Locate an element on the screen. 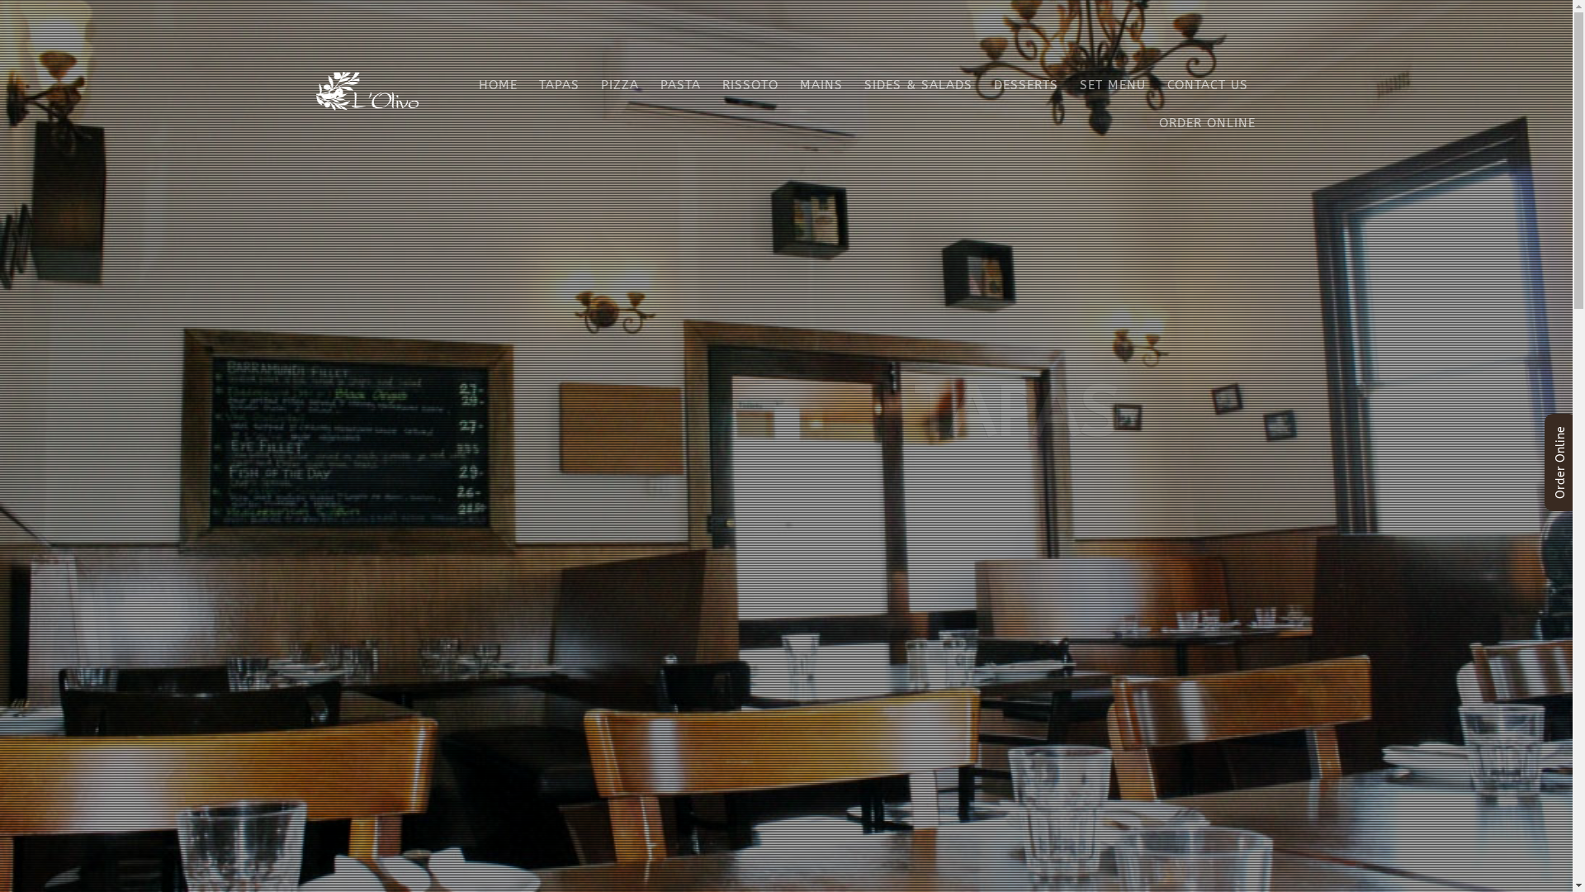 The width and height of the screenshot is (1585, 892). HOME is located at coordinates (497, 83).